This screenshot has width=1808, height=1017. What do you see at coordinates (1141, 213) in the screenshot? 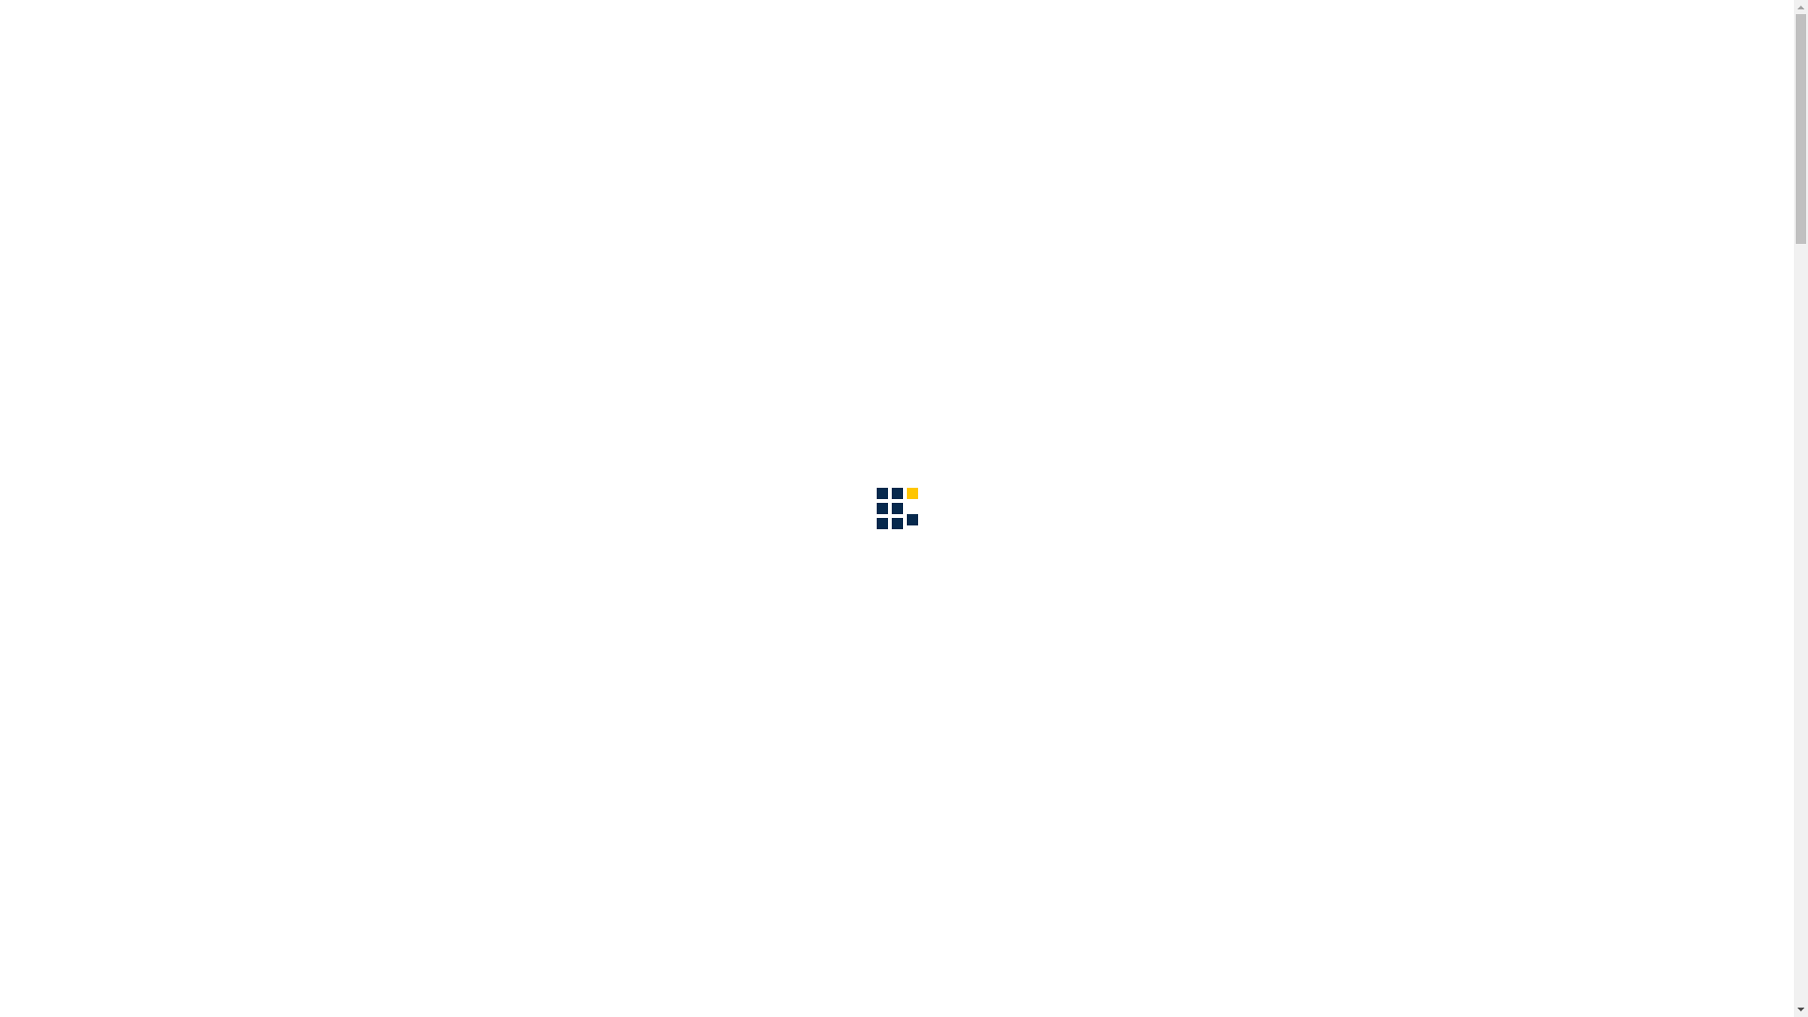
I see `SERVICES` at bounding box center [1141, 213].